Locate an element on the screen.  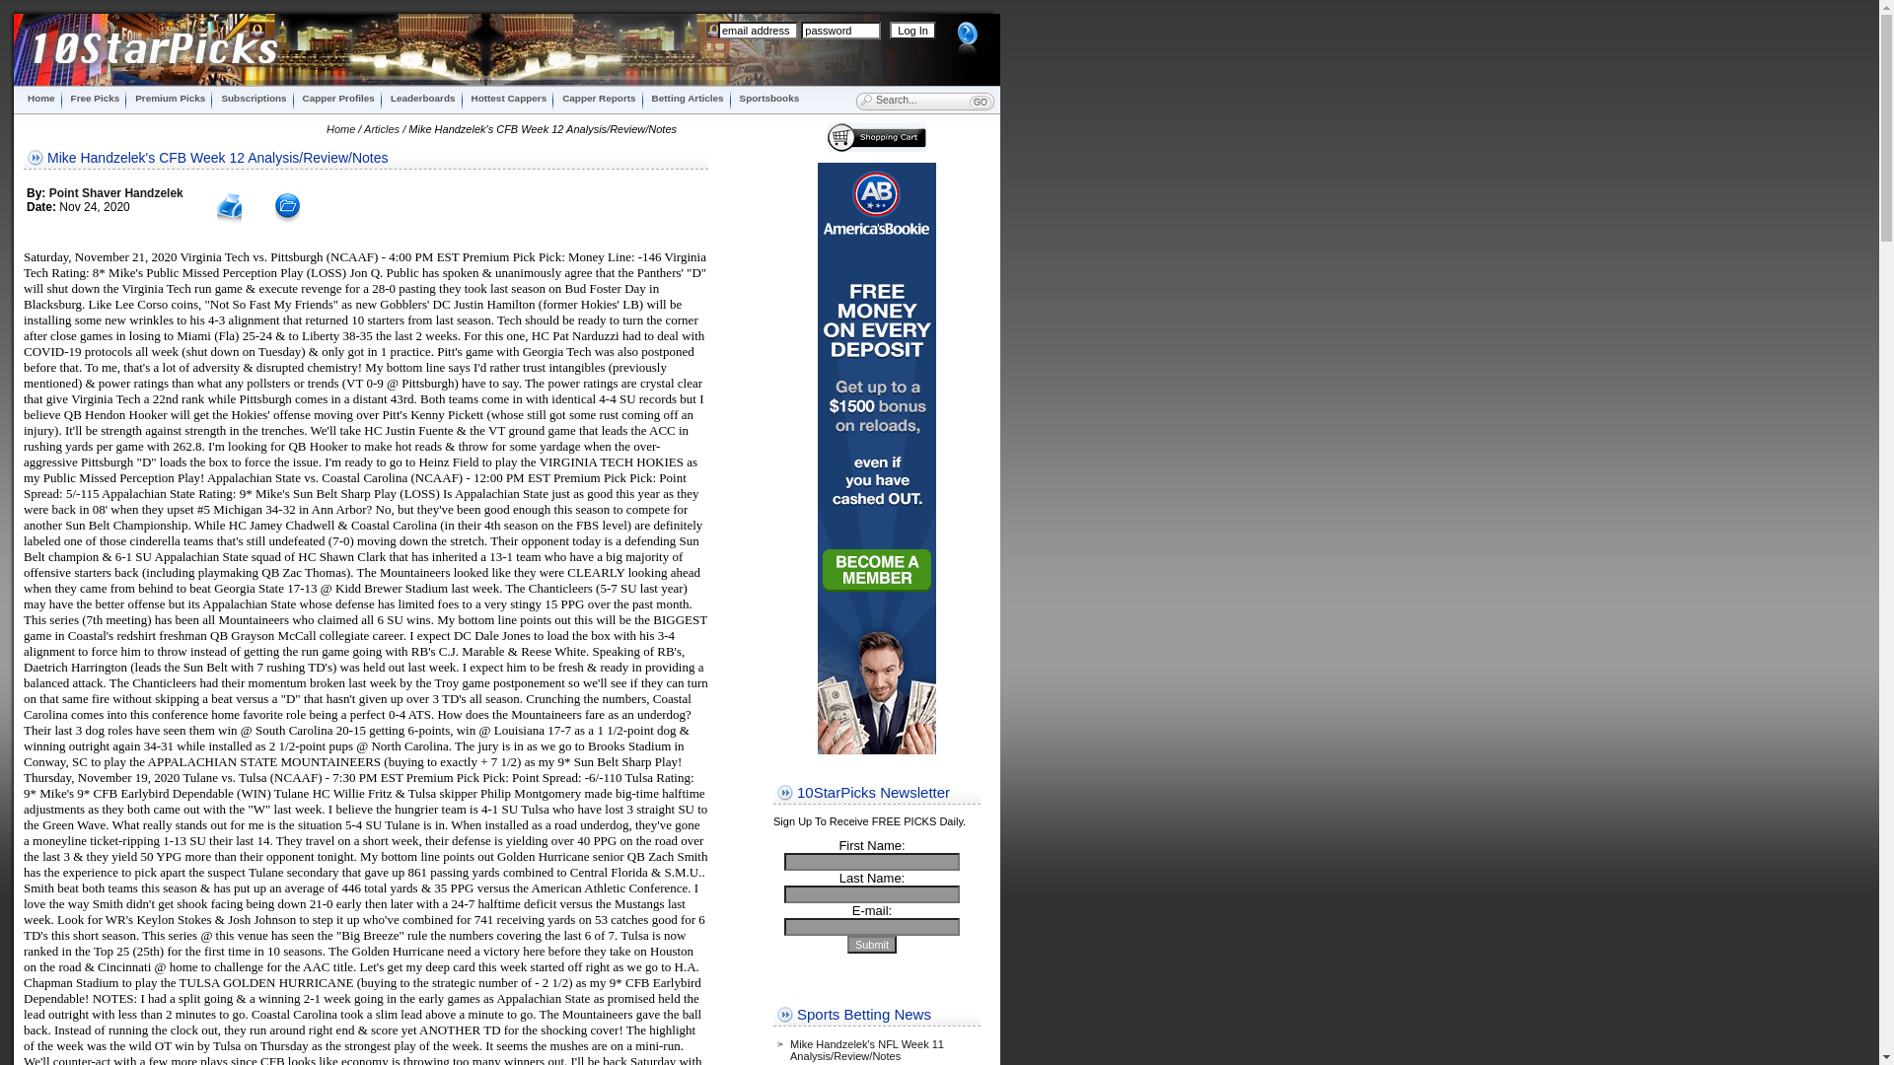
  is located at coordinates (987, 108).